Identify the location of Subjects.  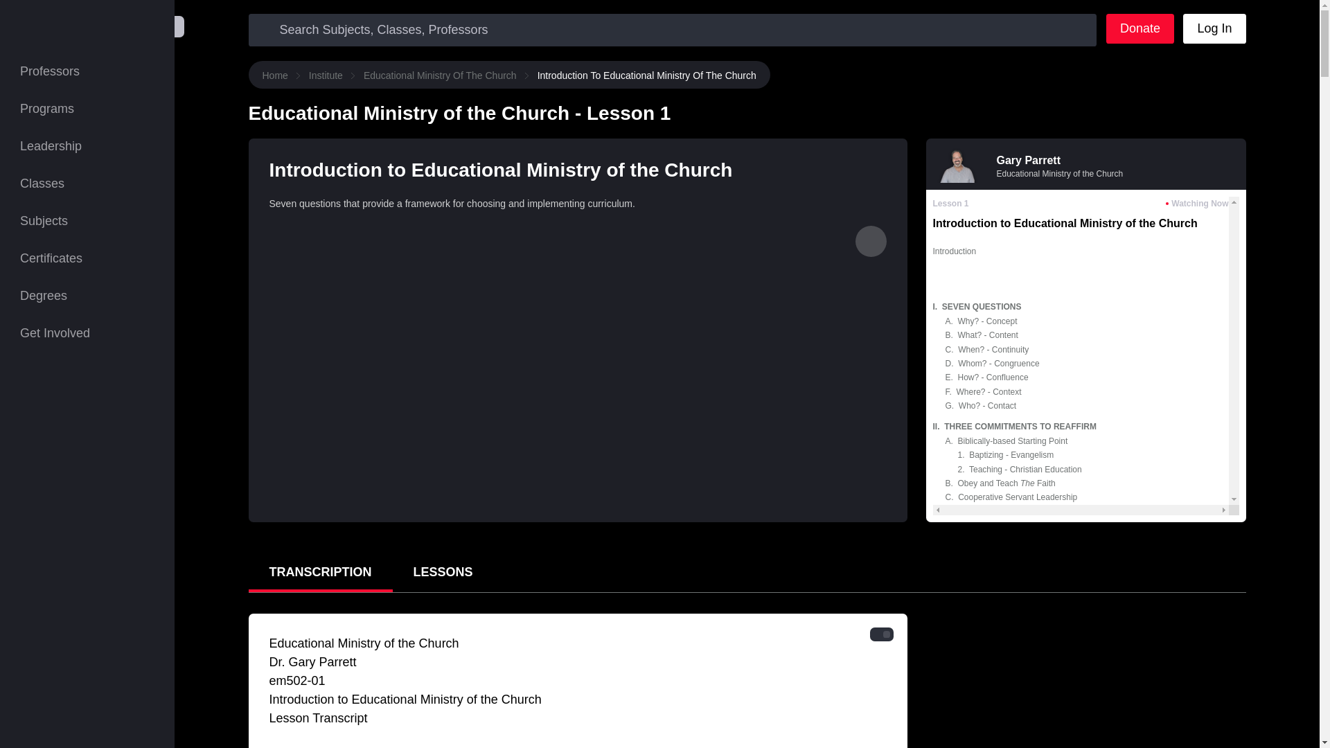
(87, 220).